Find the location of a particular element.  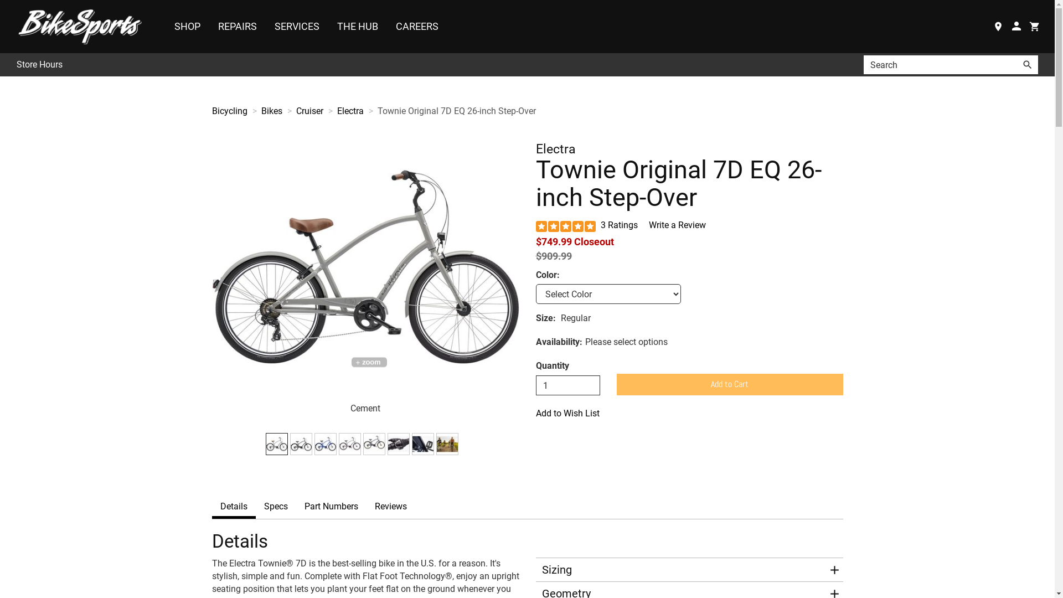

Details is located at coordinates (234, 507).